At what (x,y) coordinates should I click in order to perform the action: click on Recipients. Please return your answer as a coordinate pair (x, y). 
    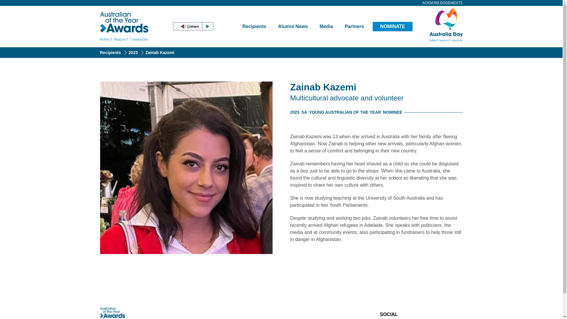
    Looking at the image, I should click on (254, 27).